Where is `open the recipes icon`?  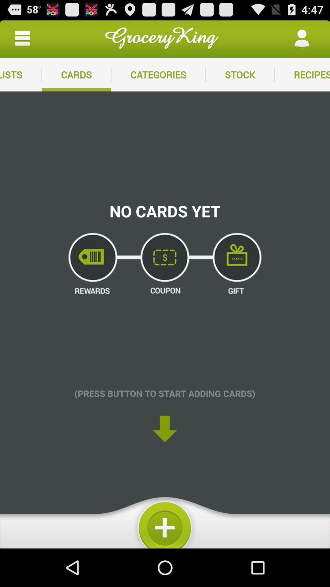 open the recipes icon is located at coordinates (302, 75).